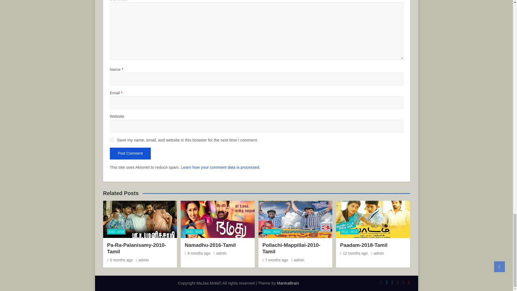  What do you see at coordinates (111, 140) in the screenshot?
I see `yes` at bounding box center [111, 140].